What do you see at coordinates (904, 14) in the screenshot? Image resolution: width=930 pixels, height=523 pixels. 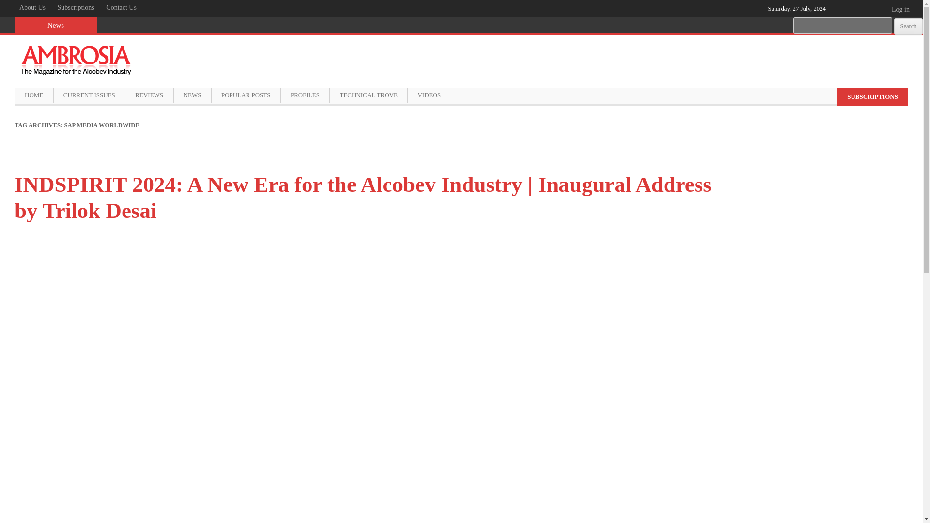 I see `Log in` at bounding box center [904, 14].